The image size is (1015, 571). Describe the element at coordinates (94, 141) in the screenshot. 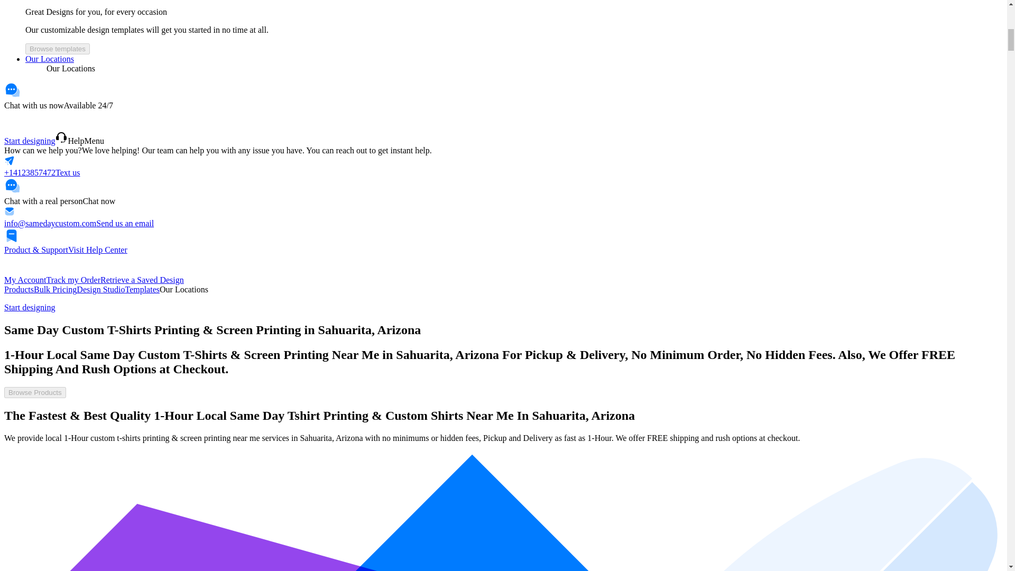

I see `Menu` at that location.